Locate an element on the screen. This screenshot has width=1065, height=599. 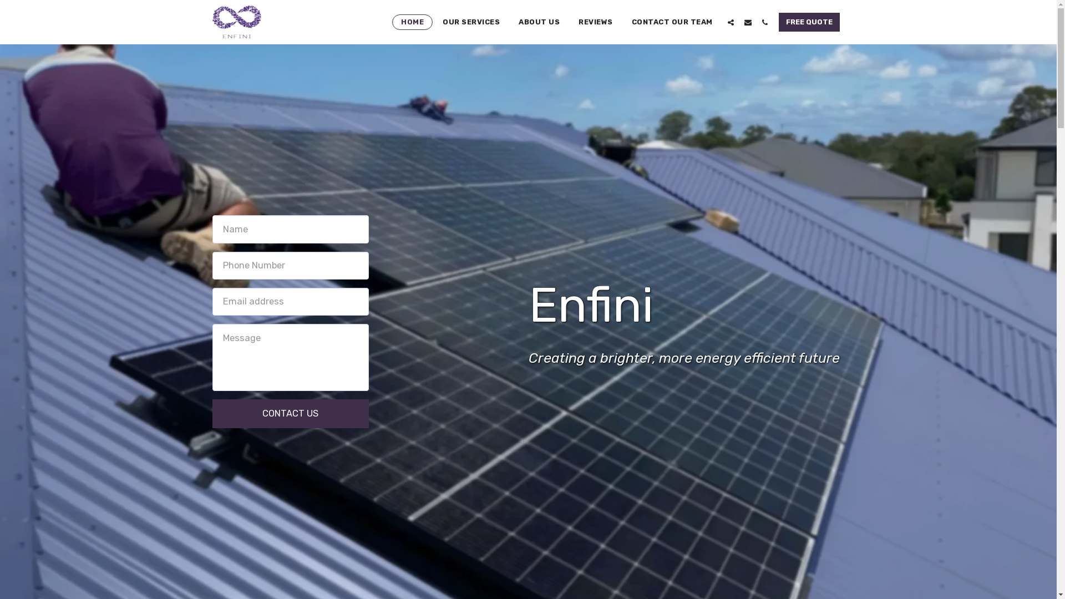
CONTACT US is located at coordinates (290, 414).